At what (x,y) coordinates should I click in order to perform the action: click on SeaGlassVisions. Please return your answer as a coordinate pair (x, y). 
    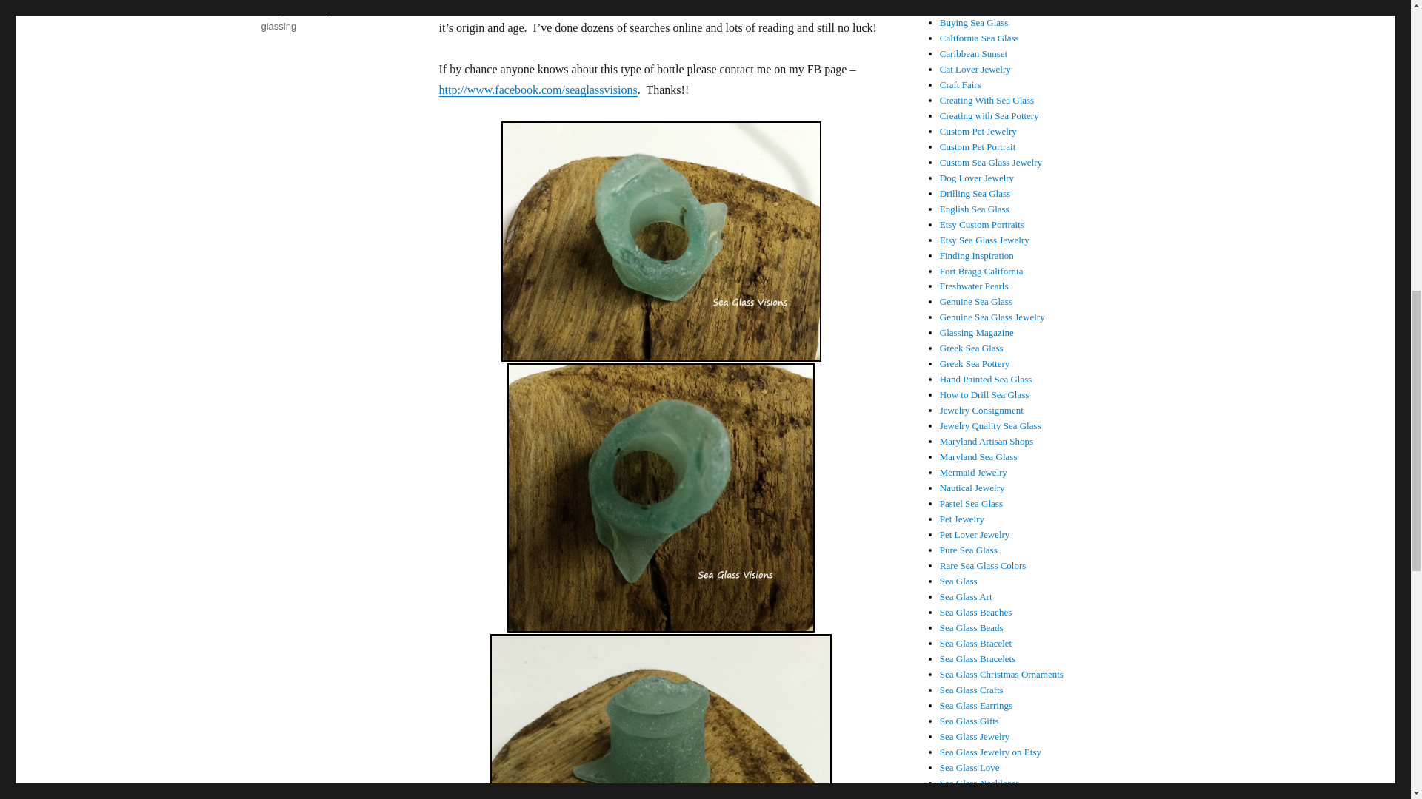
    Looking at the image, I should click on (538, 90).